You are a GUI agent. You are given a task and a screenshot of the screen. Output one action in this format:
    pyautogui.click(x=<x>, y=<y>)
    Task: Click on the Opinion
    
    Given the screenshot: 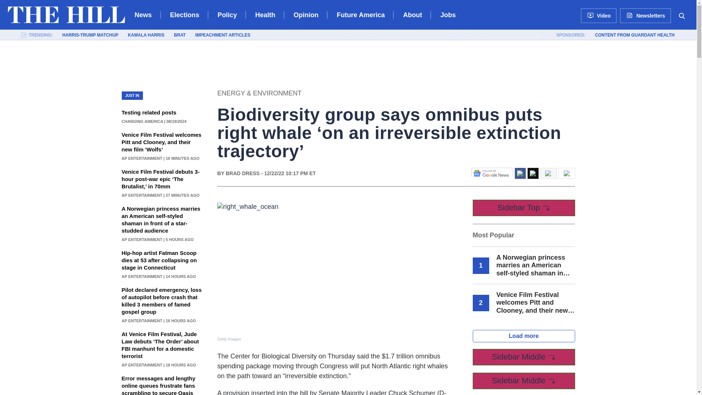 What is the action you would take?
    pyautogui.click(x=306, y=15)
    